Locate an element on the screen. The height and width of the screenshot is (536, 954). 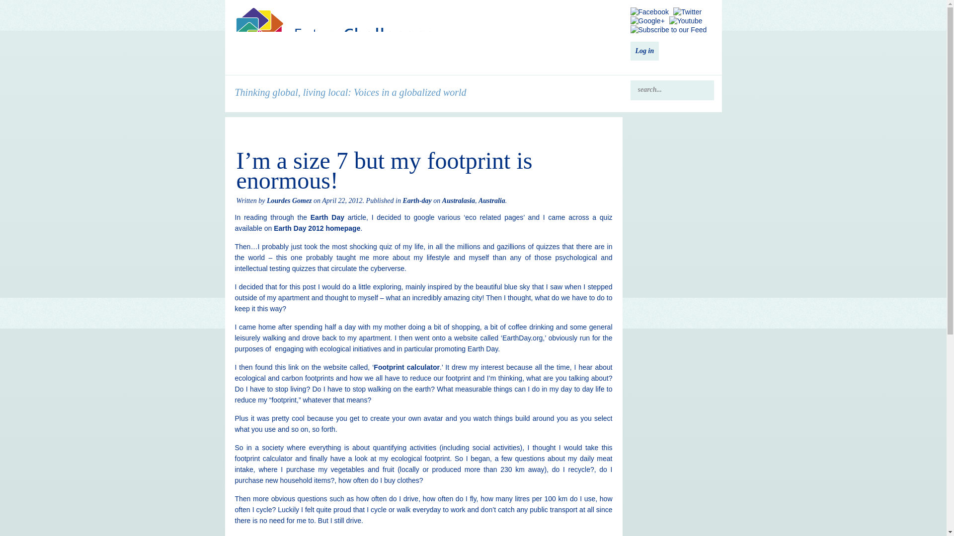
Lourdes Gomez is located at coordinates (289, 201).